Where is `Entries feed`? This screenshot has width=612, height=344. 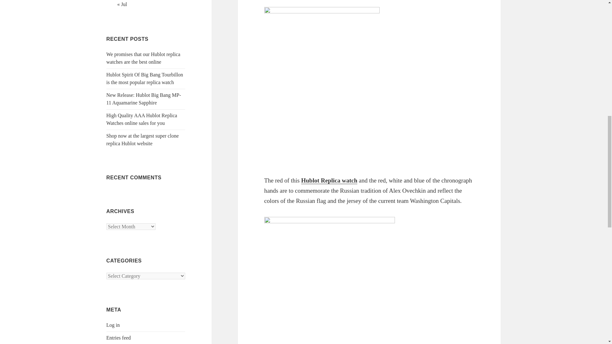
Entries feed is located at coordinates (119, 338).